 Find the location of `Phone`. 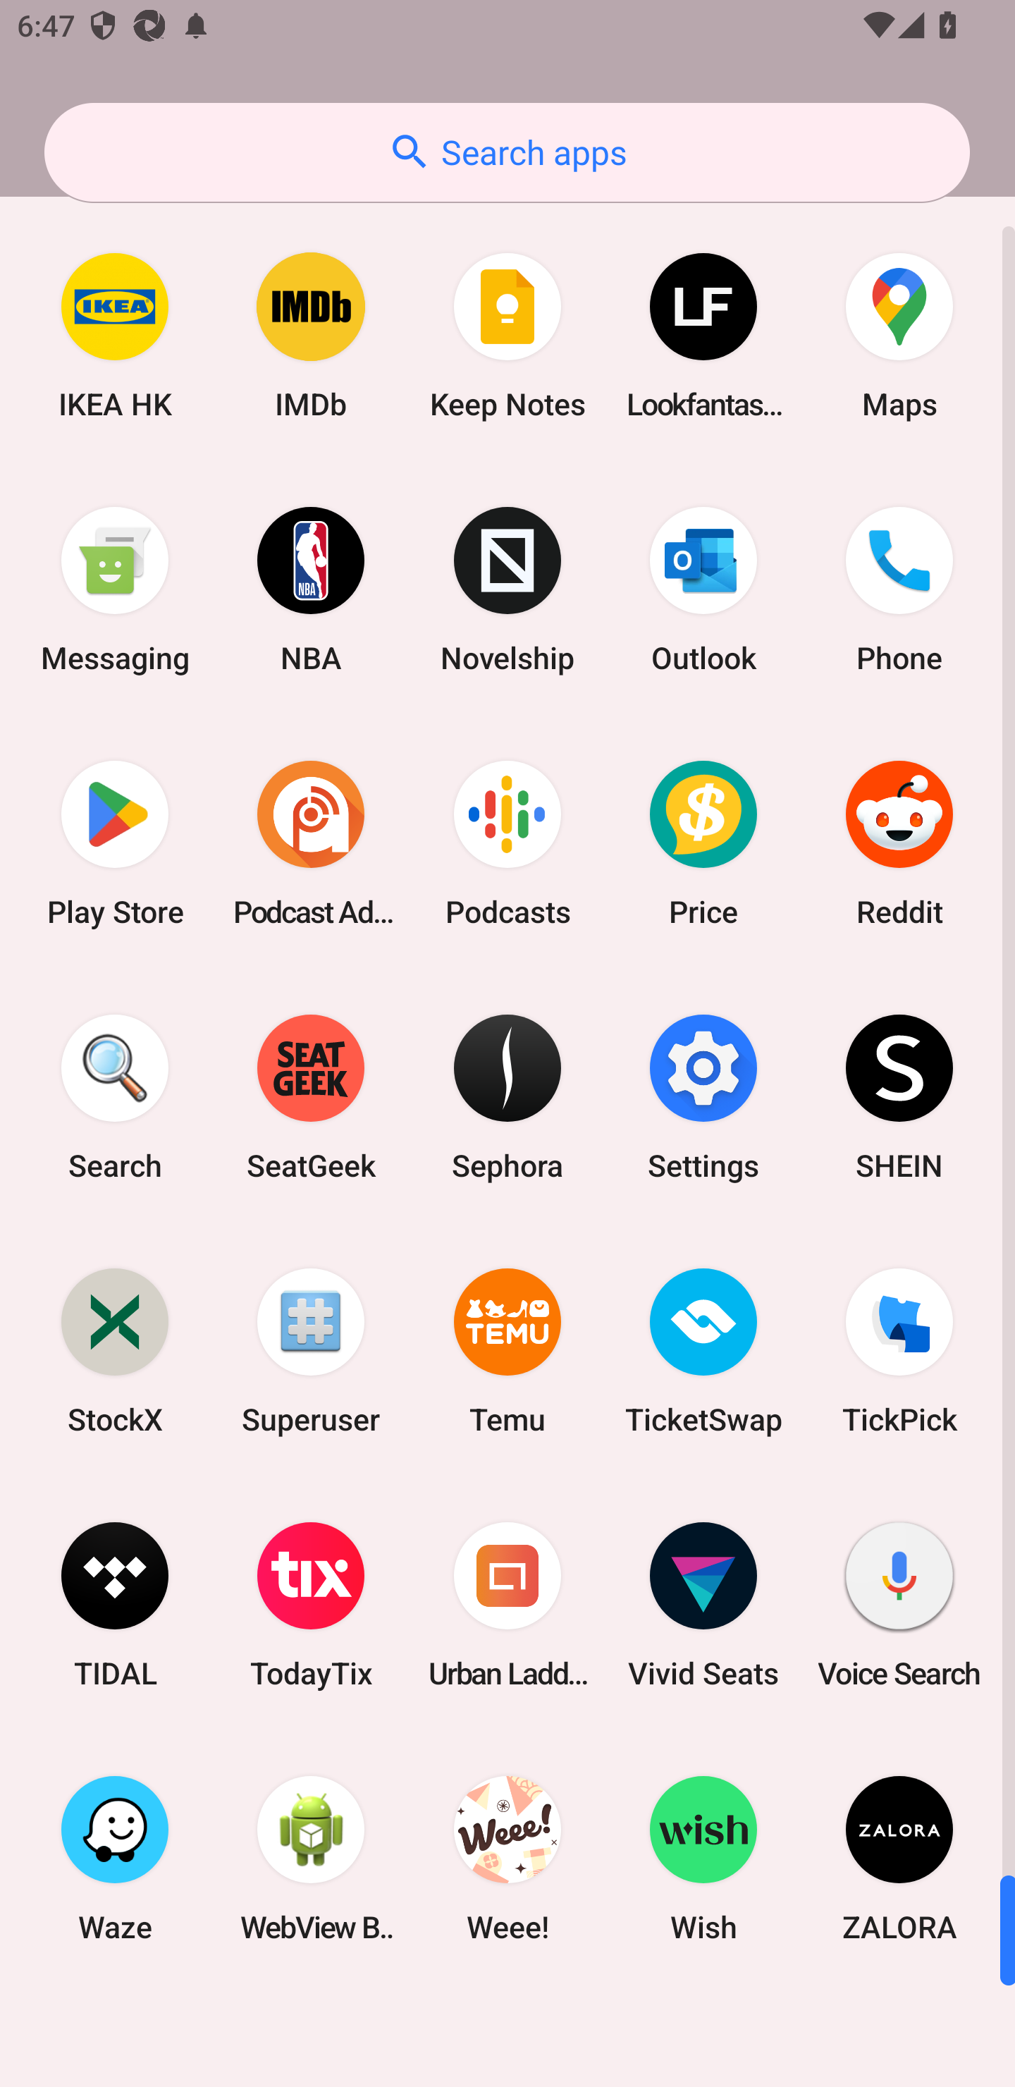

Phone is located at coordinates (899, 589).